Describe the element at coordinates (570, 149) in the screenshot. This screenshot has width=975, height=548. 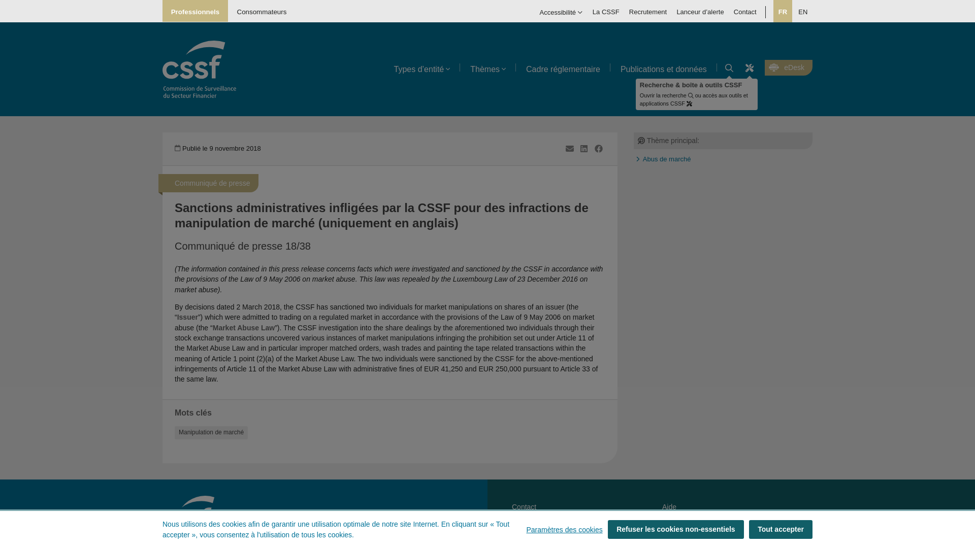
I see `Envoyer par email` at that location.